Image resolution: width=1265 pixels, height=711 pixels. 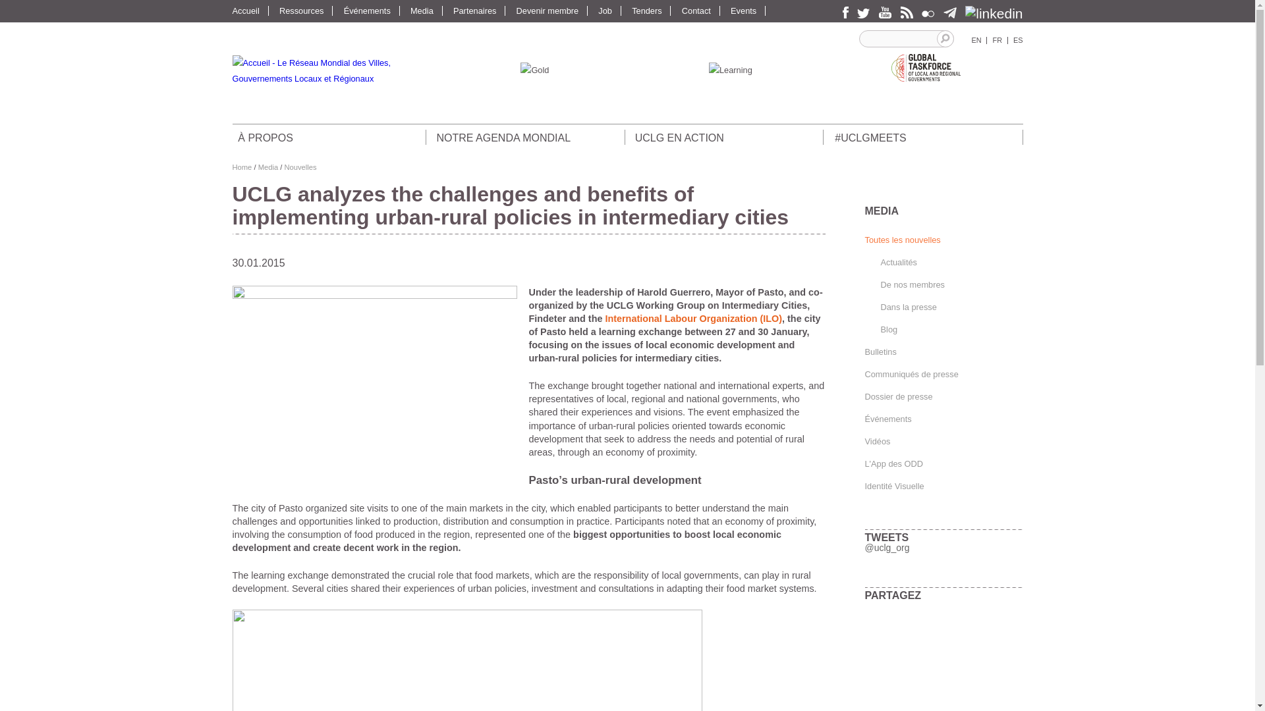 What do you see at coordinates (730, 70) in the screenshot?
I see `Learning` at bounding box center [730, 70].